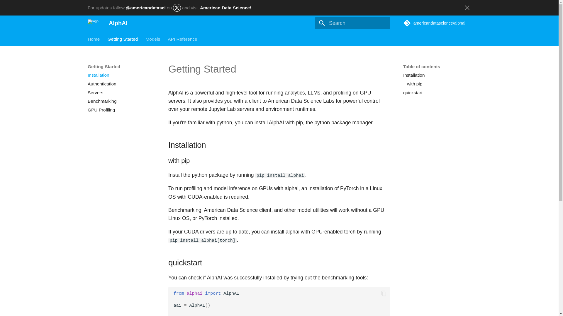 This screenshot has height=316, width=563. What do you see at coordinates (94, 39) in the screenshot?
I see `Home` at bounding box center [94, 39].